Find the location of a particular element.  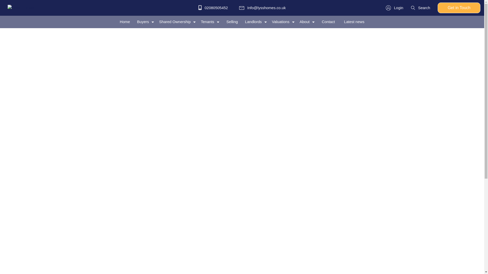

Selling is located at coordinates (232, 22).